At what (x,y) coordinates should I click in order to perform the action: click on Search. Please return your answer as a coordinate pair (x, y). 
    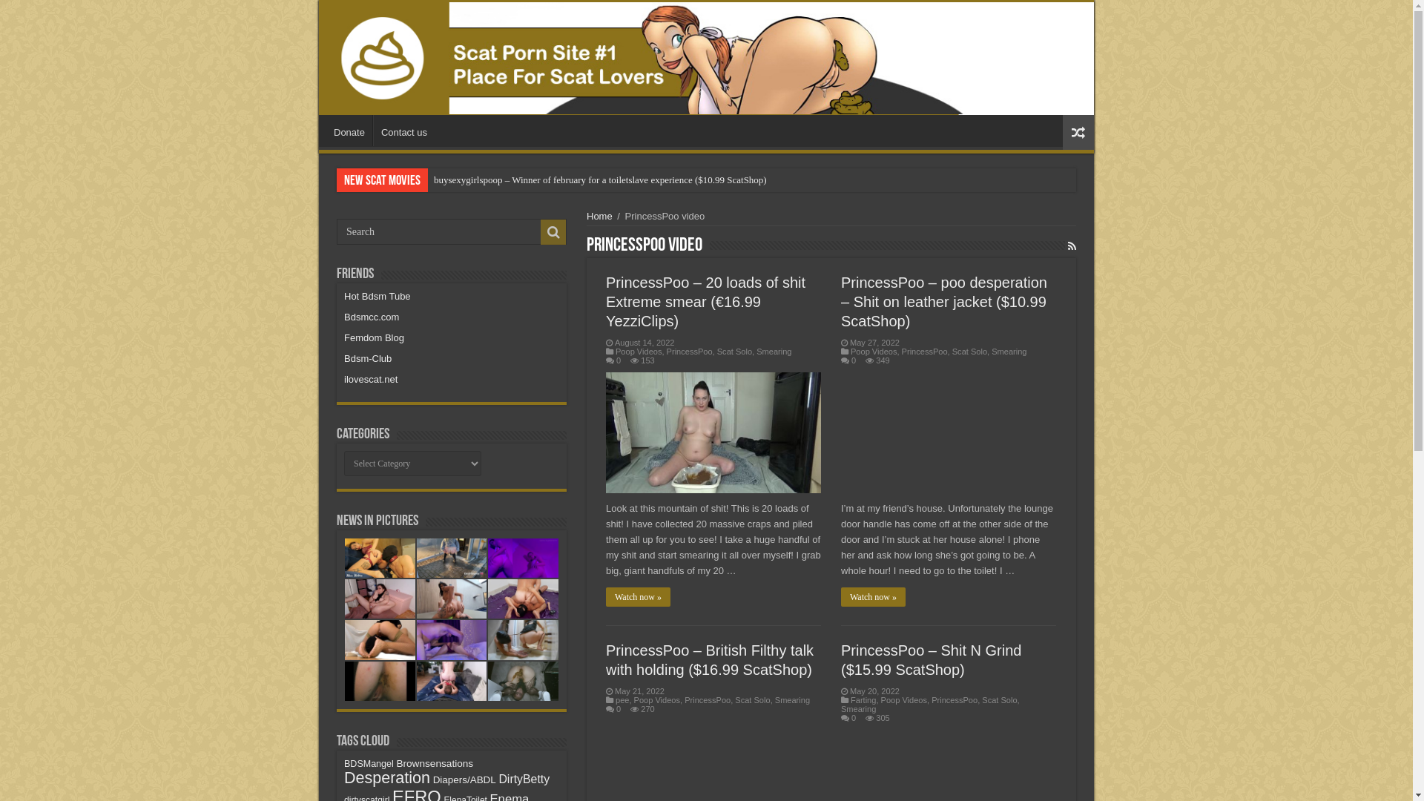
    Looking at the image, I should click on (553, 232).